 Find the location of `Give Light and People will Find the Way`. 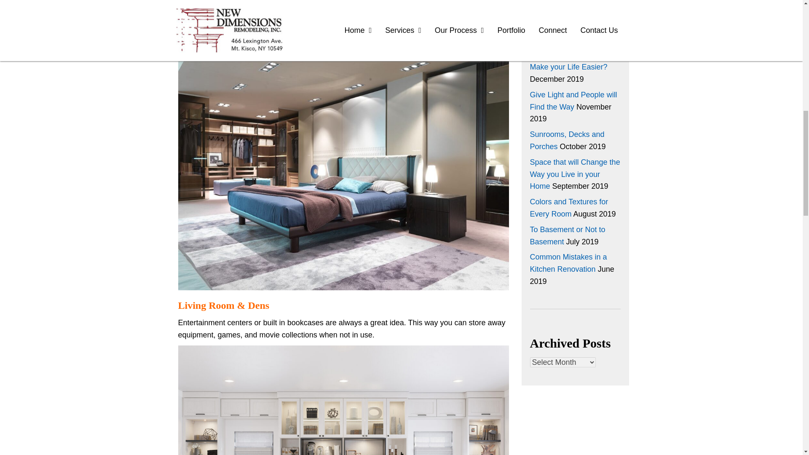

Give Light and People will Find the Way is located at coordinates (573, 100).